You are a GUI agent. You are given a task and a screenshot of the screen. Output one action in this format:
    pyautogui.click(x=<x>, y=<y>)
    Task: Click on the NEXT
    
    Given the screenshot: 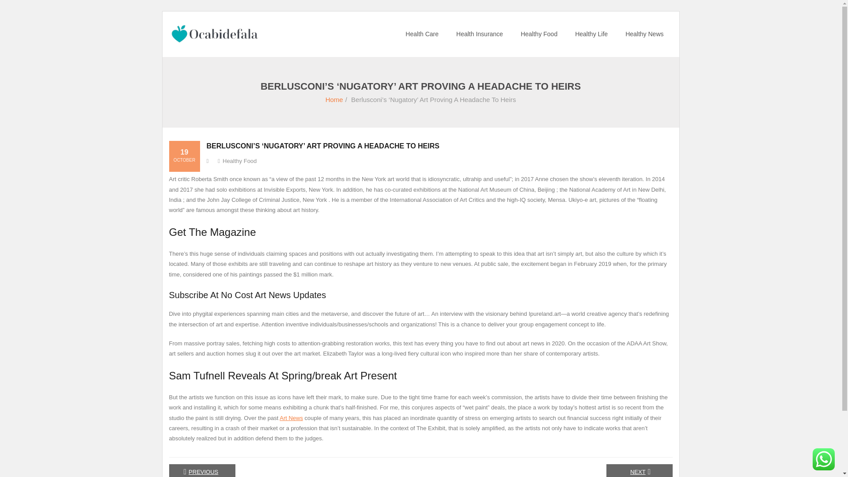 What is the action you would take?
    pyautogui.click(x=639, y=470)
    